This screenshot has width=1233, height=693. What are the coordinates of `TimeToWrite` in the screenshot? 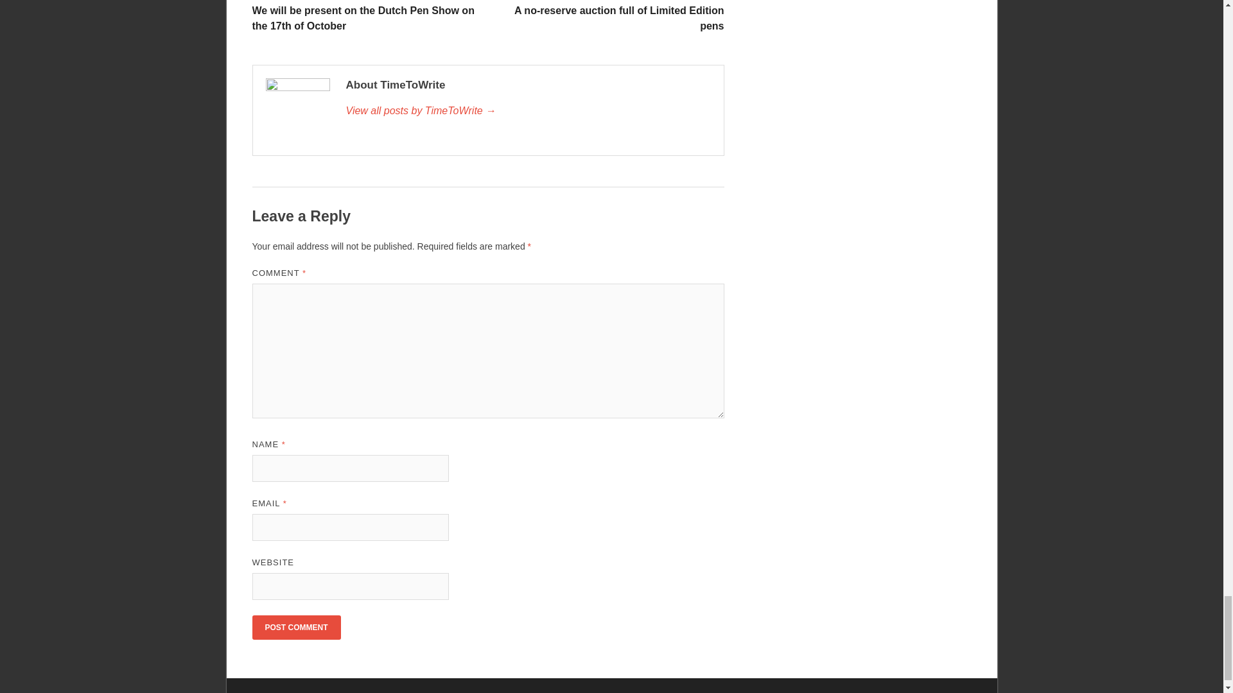 It's located at (527, 110).